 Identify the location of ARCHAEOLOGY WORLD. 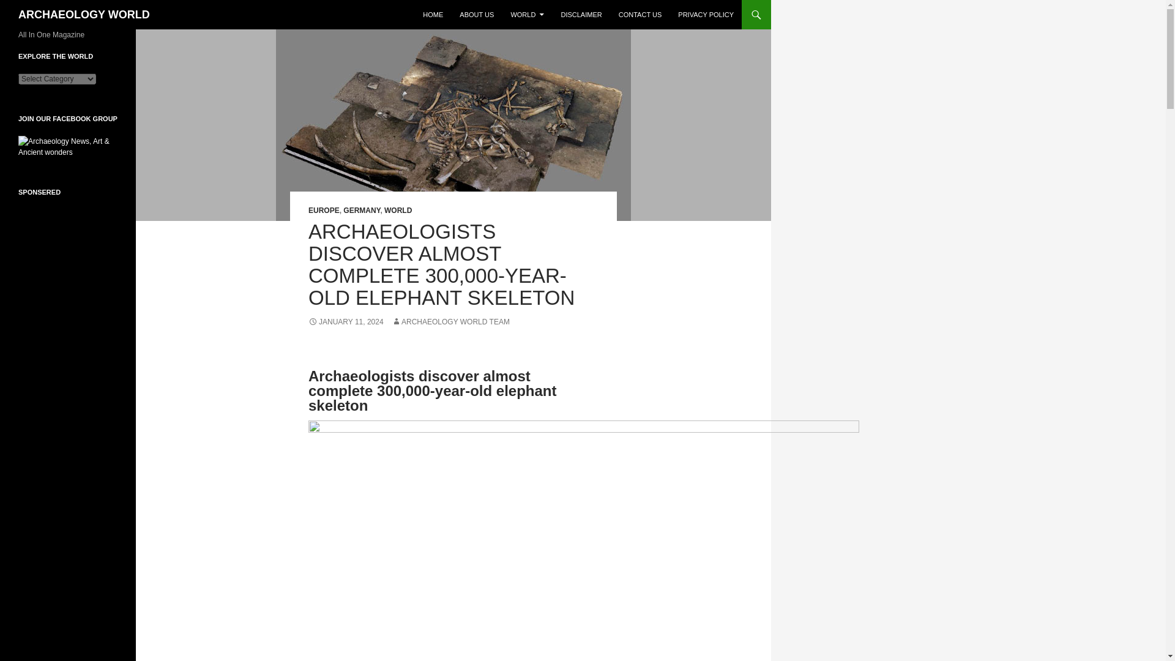
(84, 15).